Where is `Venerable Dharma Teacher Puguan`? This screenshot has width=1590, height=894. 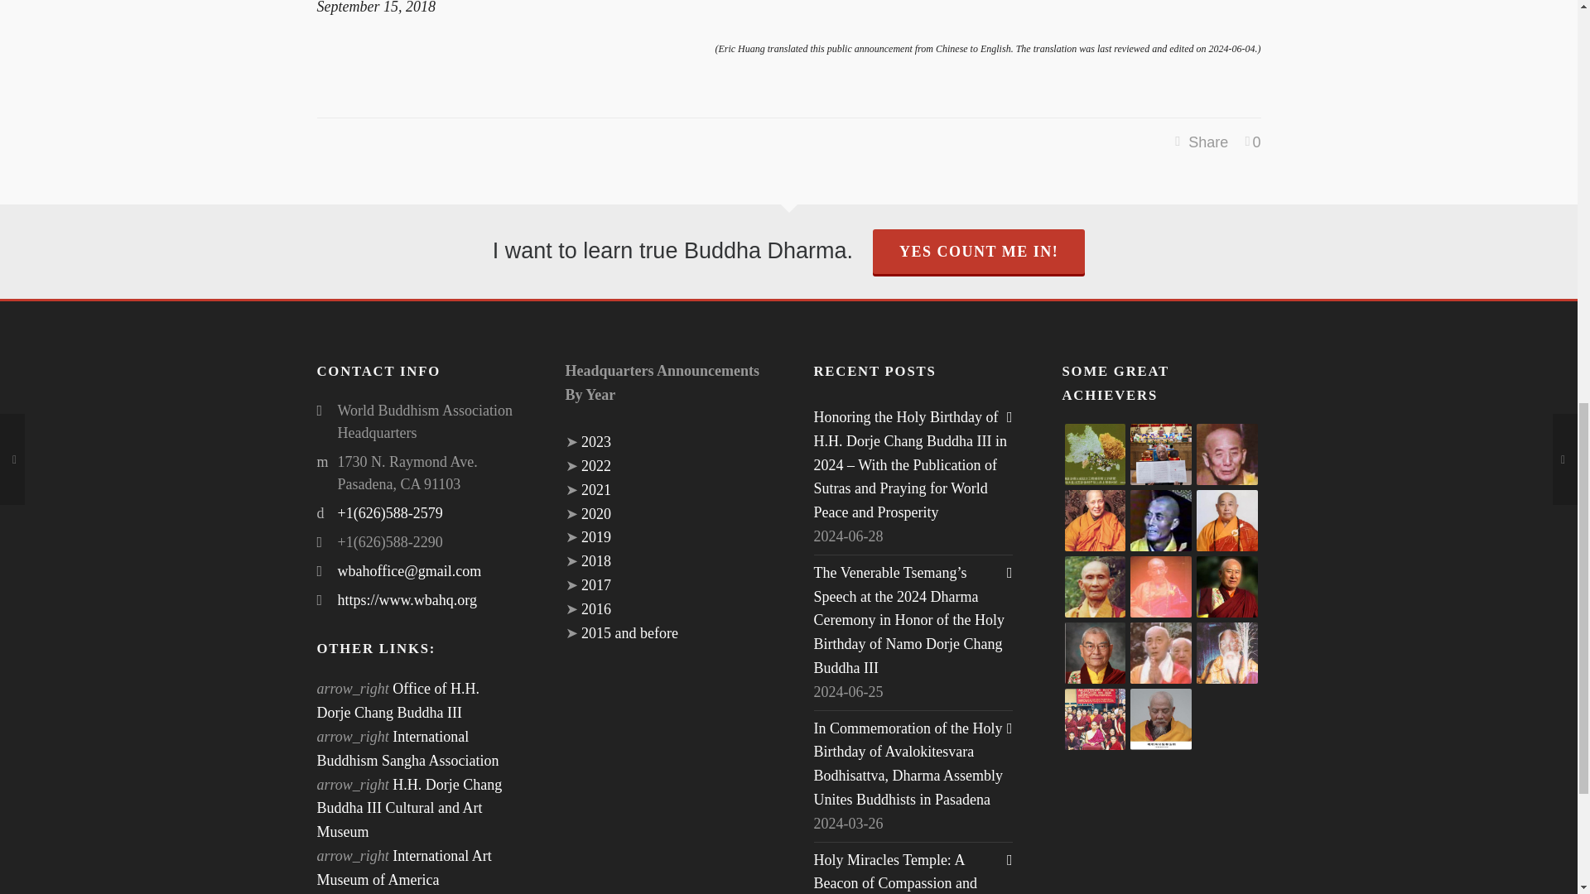 Venerable Dharma Teacher Puguan is located at coordinates (1095, 586).